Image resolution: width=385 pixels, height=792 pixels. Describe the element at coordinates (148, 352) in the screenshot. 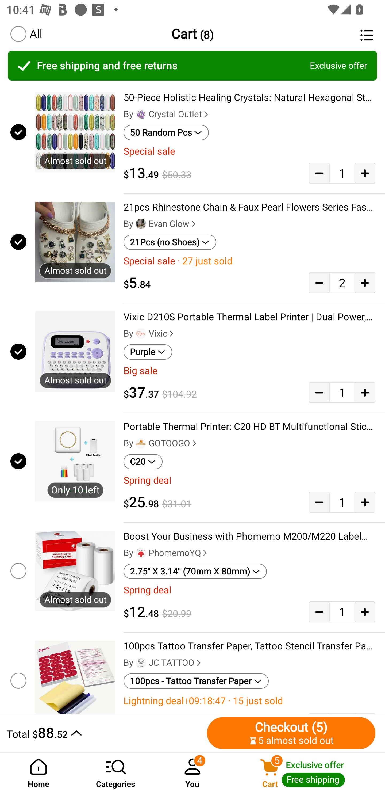

I see `Purple` at that location.